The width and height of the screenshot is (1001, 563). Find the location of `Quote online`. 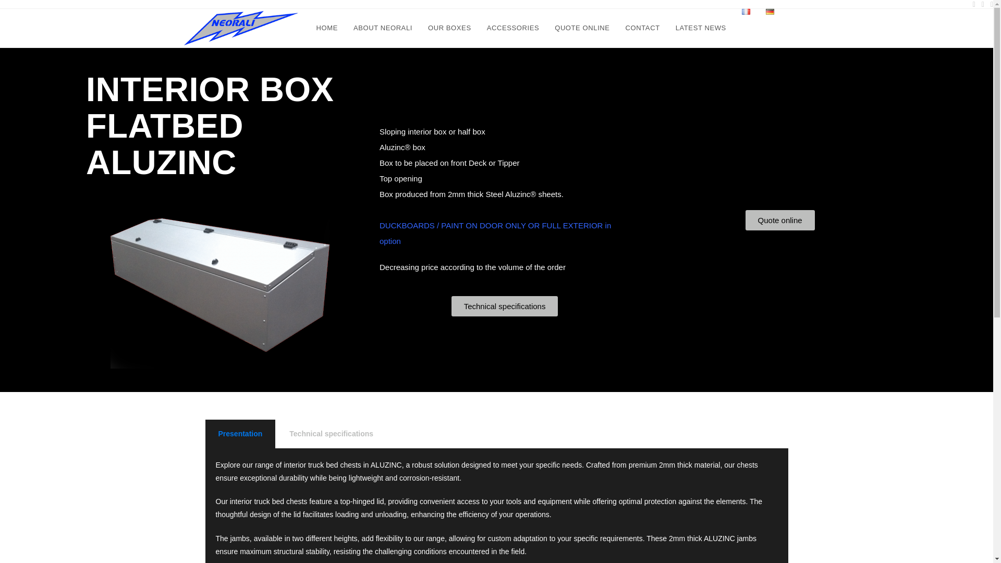

Quote online is located at coordinates (780, 219).